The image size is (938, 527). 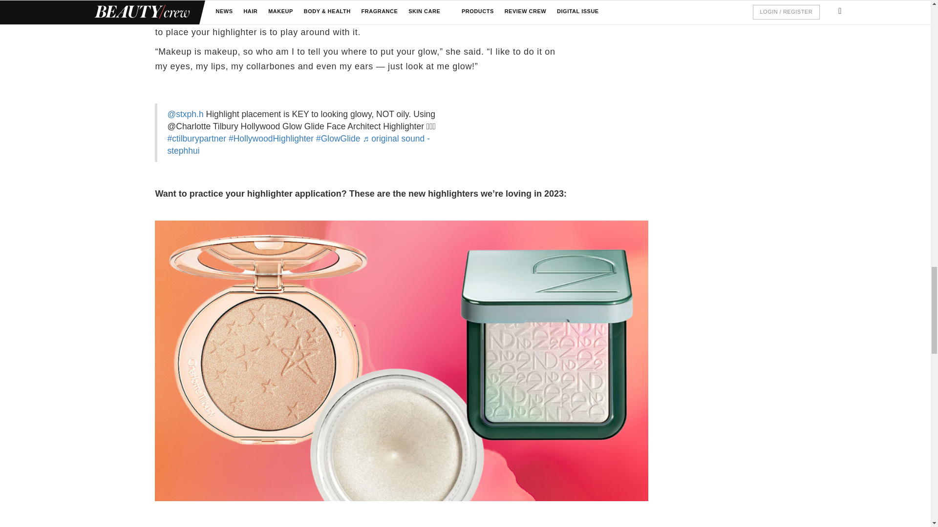 I want to click on hollywoodhighlighter, so click(x=271, y=139).